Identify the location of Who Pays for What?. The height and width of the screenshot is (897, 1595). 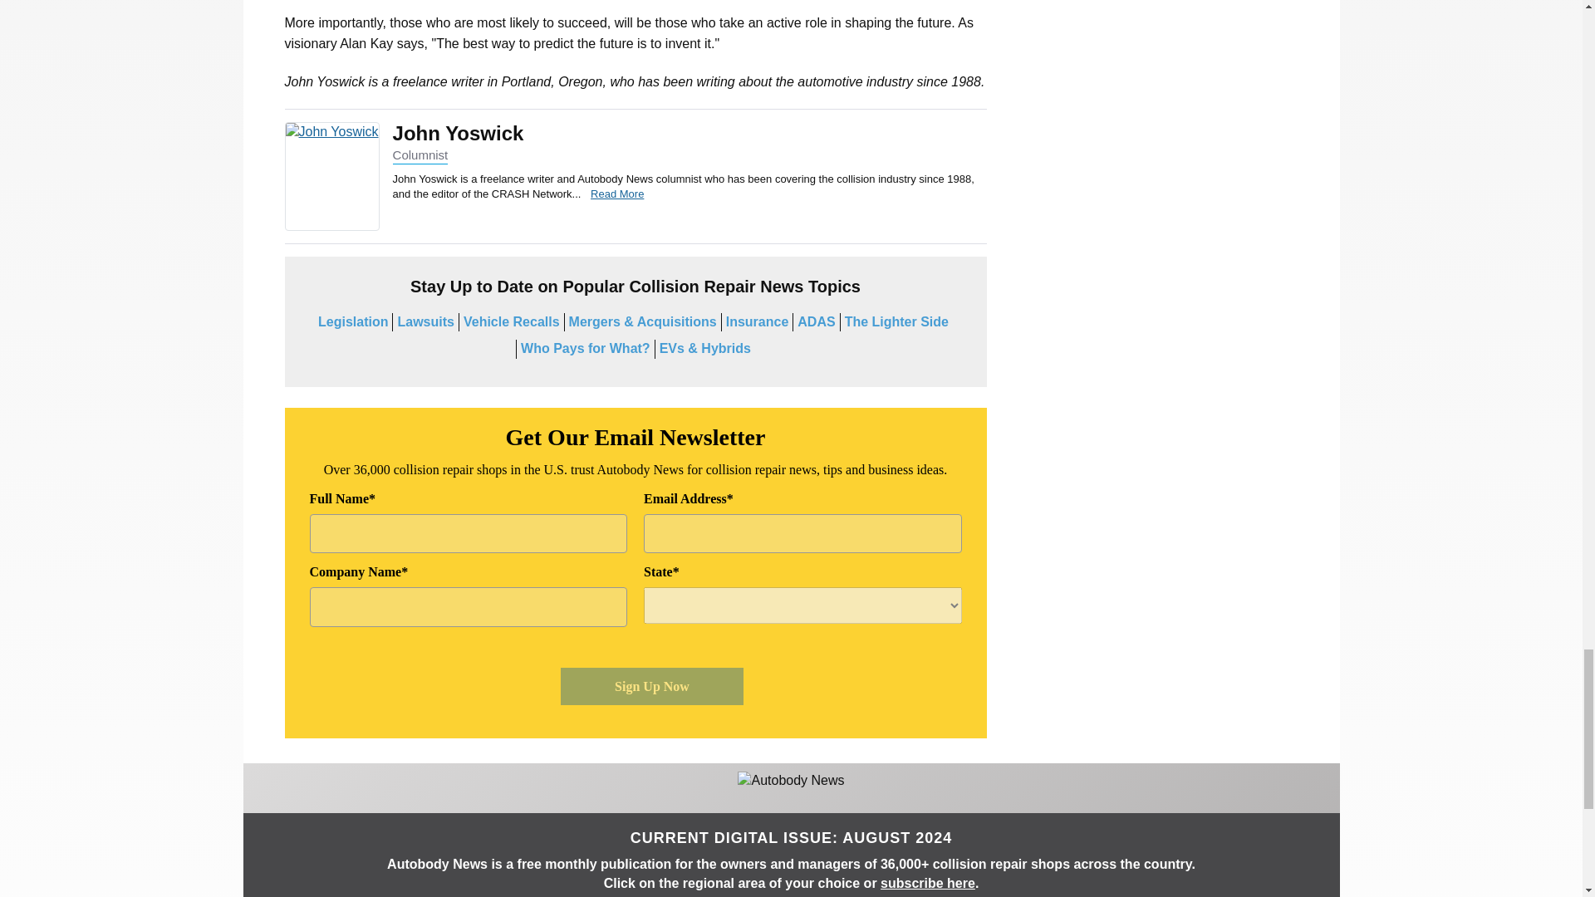
(586, 348).